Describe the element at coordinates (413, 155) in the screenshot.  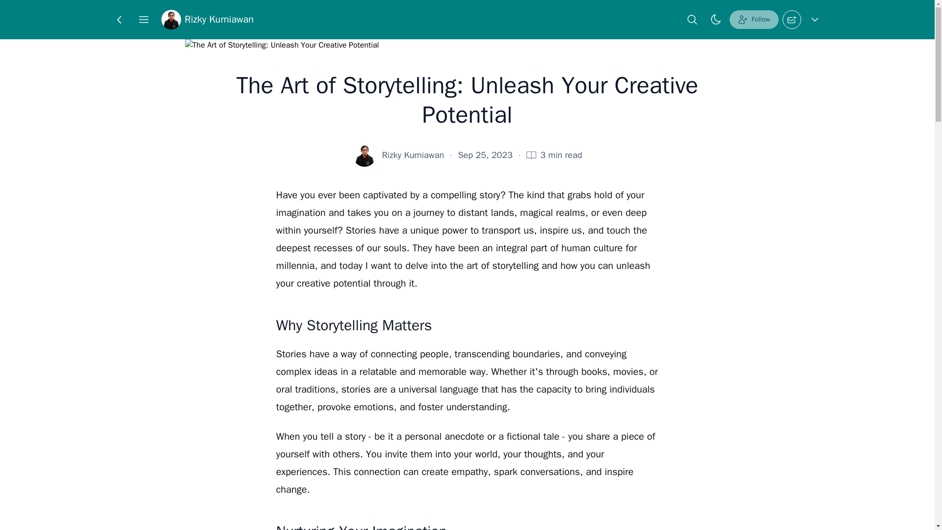
I see `Rizky Kurniawan` at that location.